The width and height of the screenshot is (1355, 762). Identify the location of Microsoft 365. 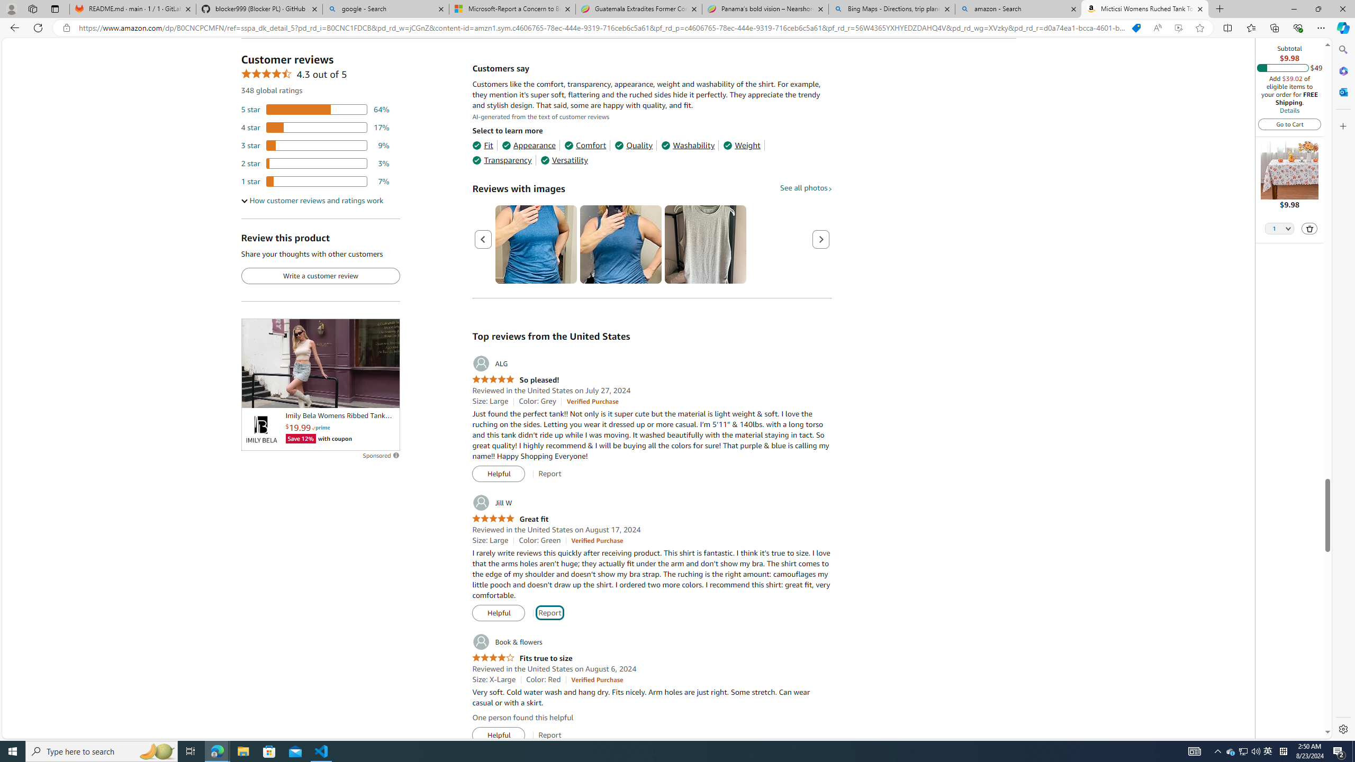
(1342, 71).